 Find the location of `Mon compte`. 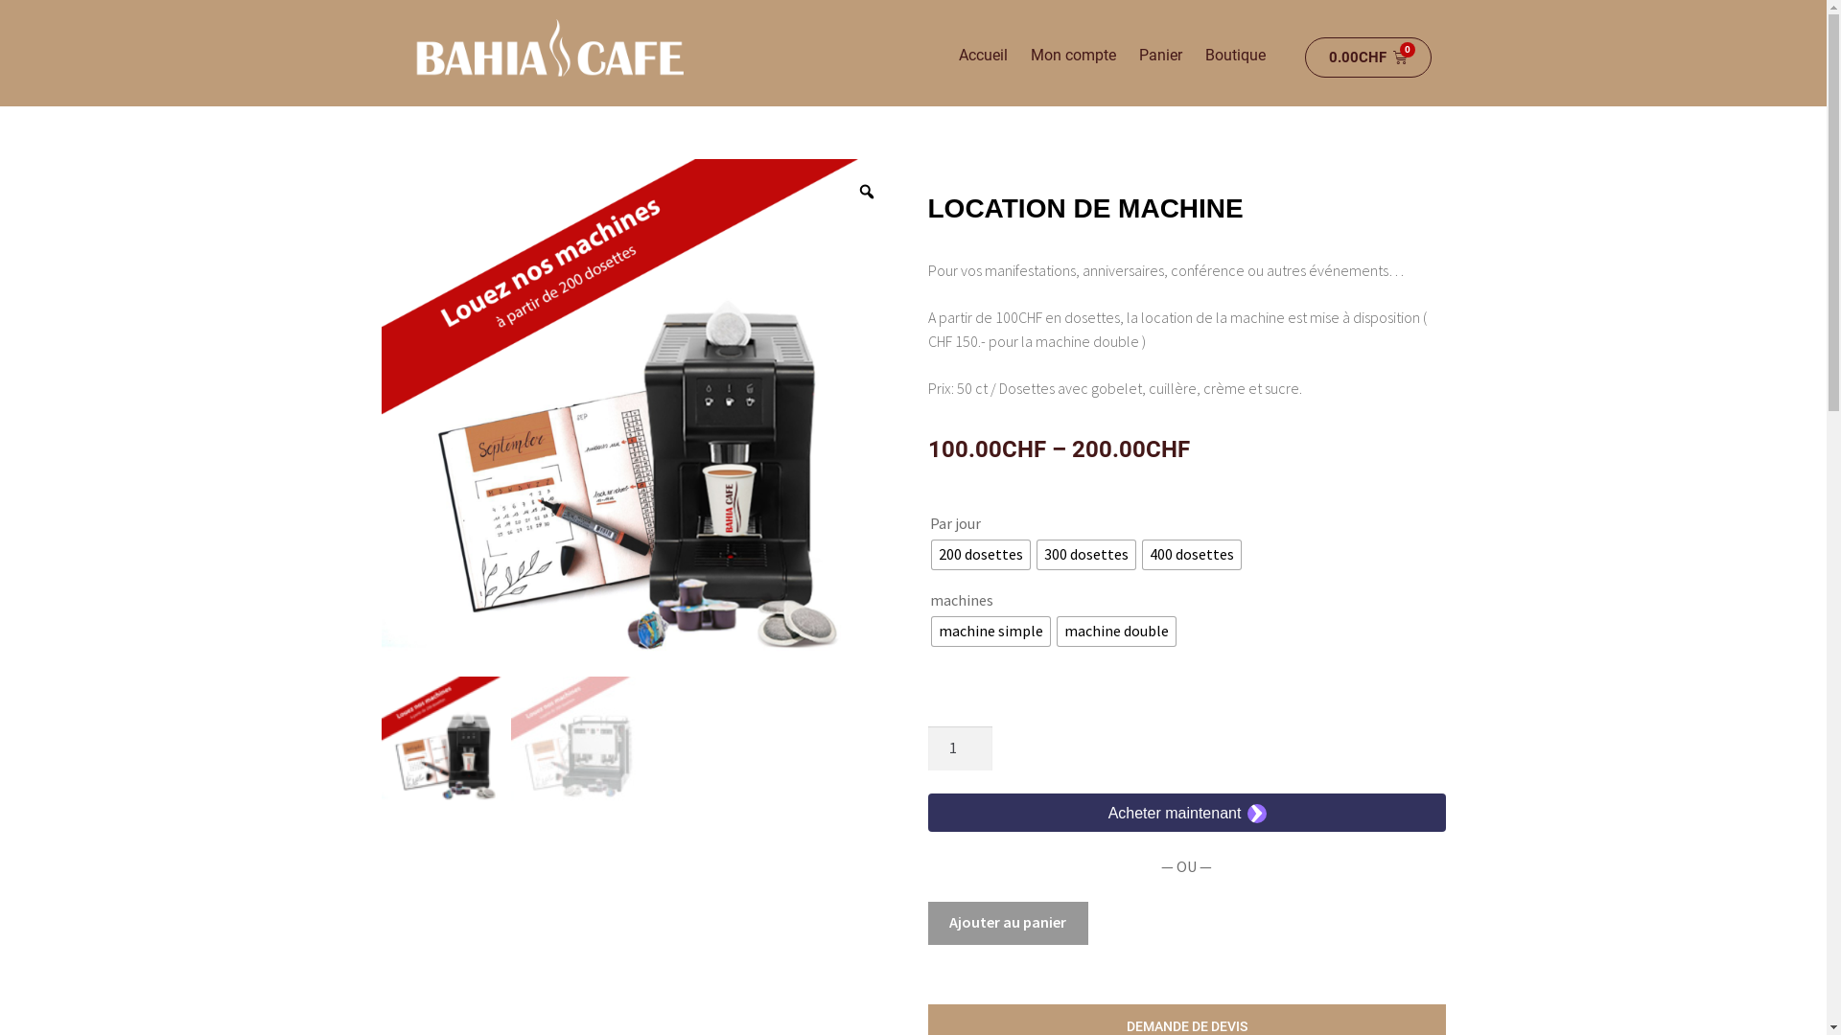

Mon compte is located at coordinates (1074, 56).